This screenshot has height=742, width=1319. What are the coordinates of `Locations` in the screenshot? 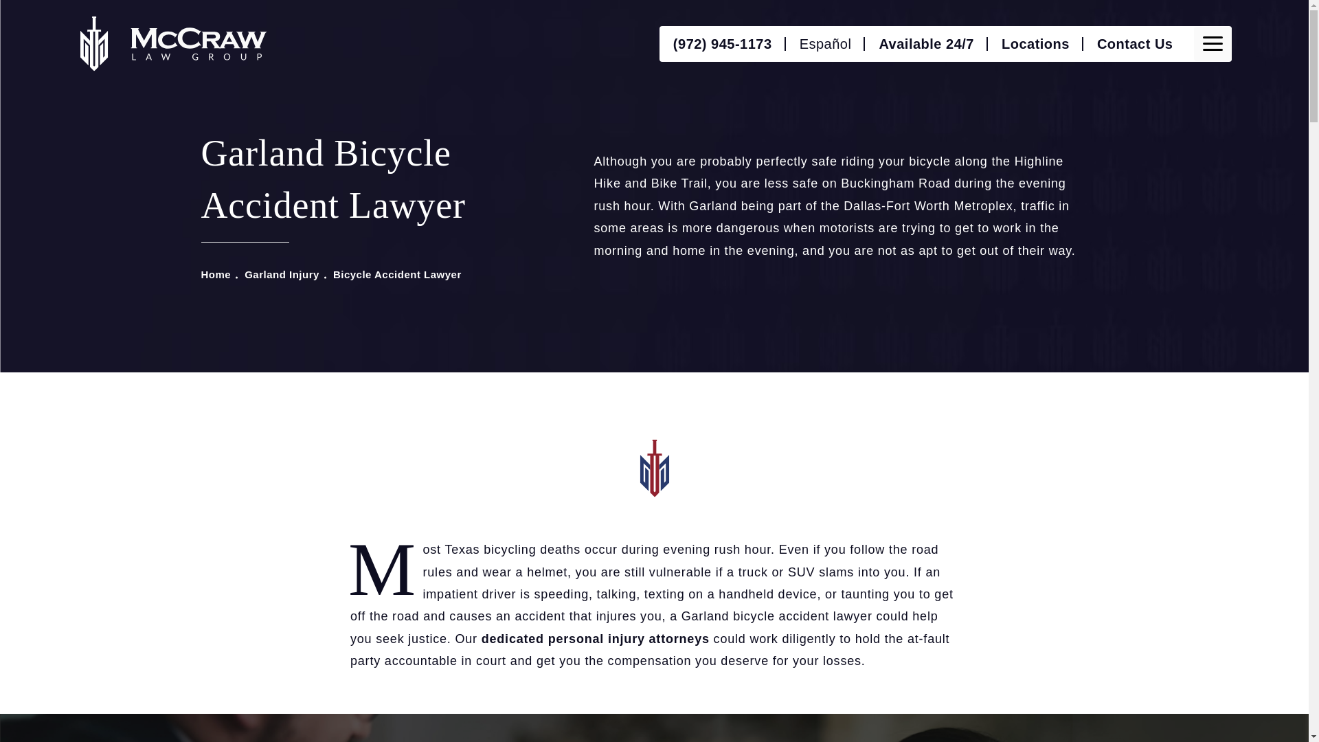 It's located at (1035, 43).